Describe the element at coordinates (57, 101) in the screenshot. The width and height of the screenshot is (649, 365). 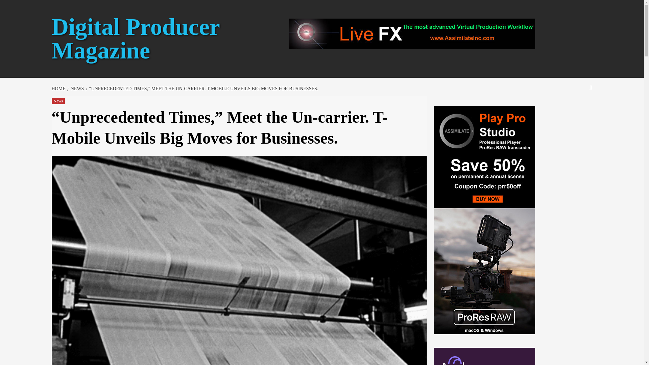
I see `News` at that location.